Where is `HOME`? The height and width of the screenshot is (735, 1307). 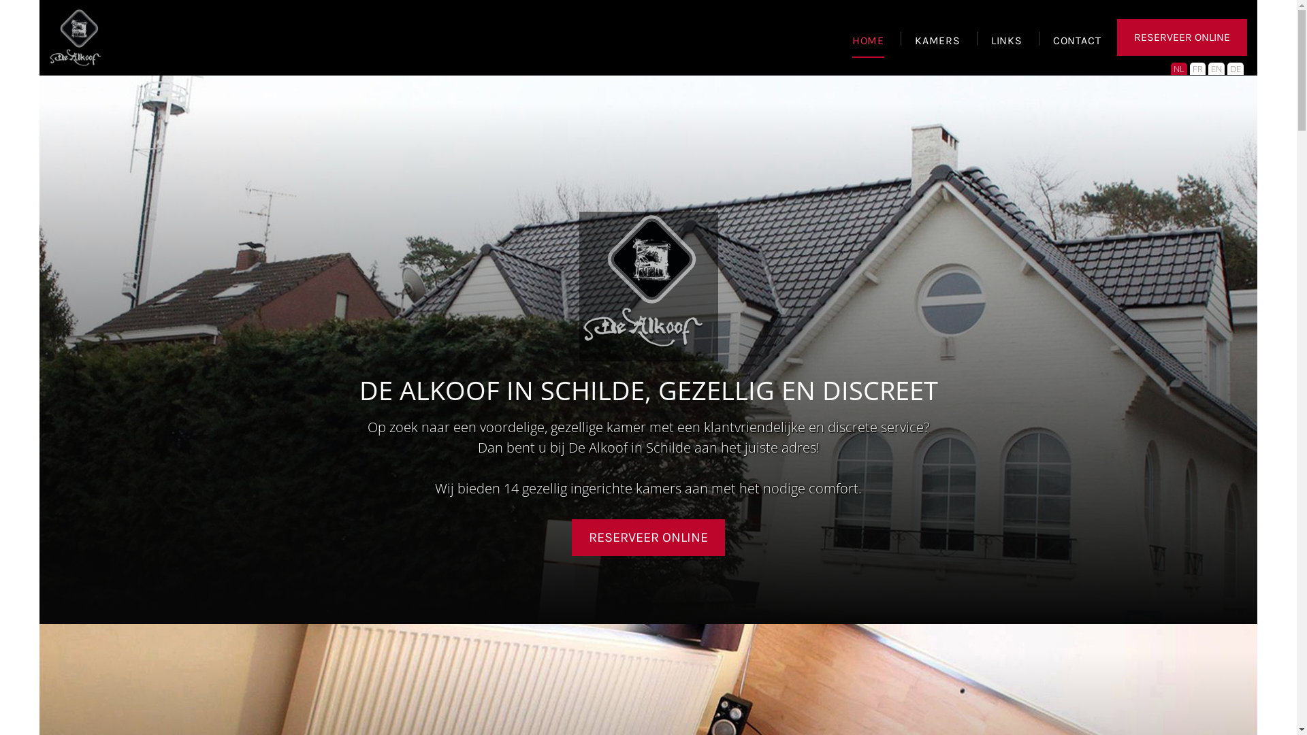
HOME is located at coordinates (869, 46).